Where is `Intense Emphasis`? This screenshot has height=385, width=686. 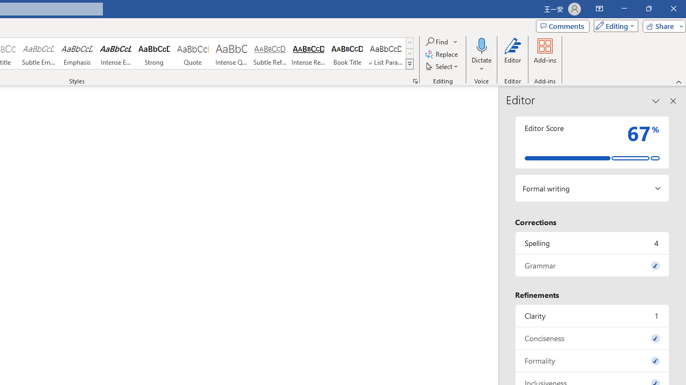 Intense Emphasis is located at coordinates (116, 53).